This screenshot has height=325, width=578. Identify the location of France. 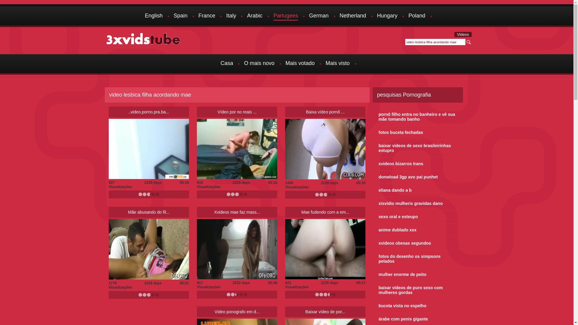
(207, 16).